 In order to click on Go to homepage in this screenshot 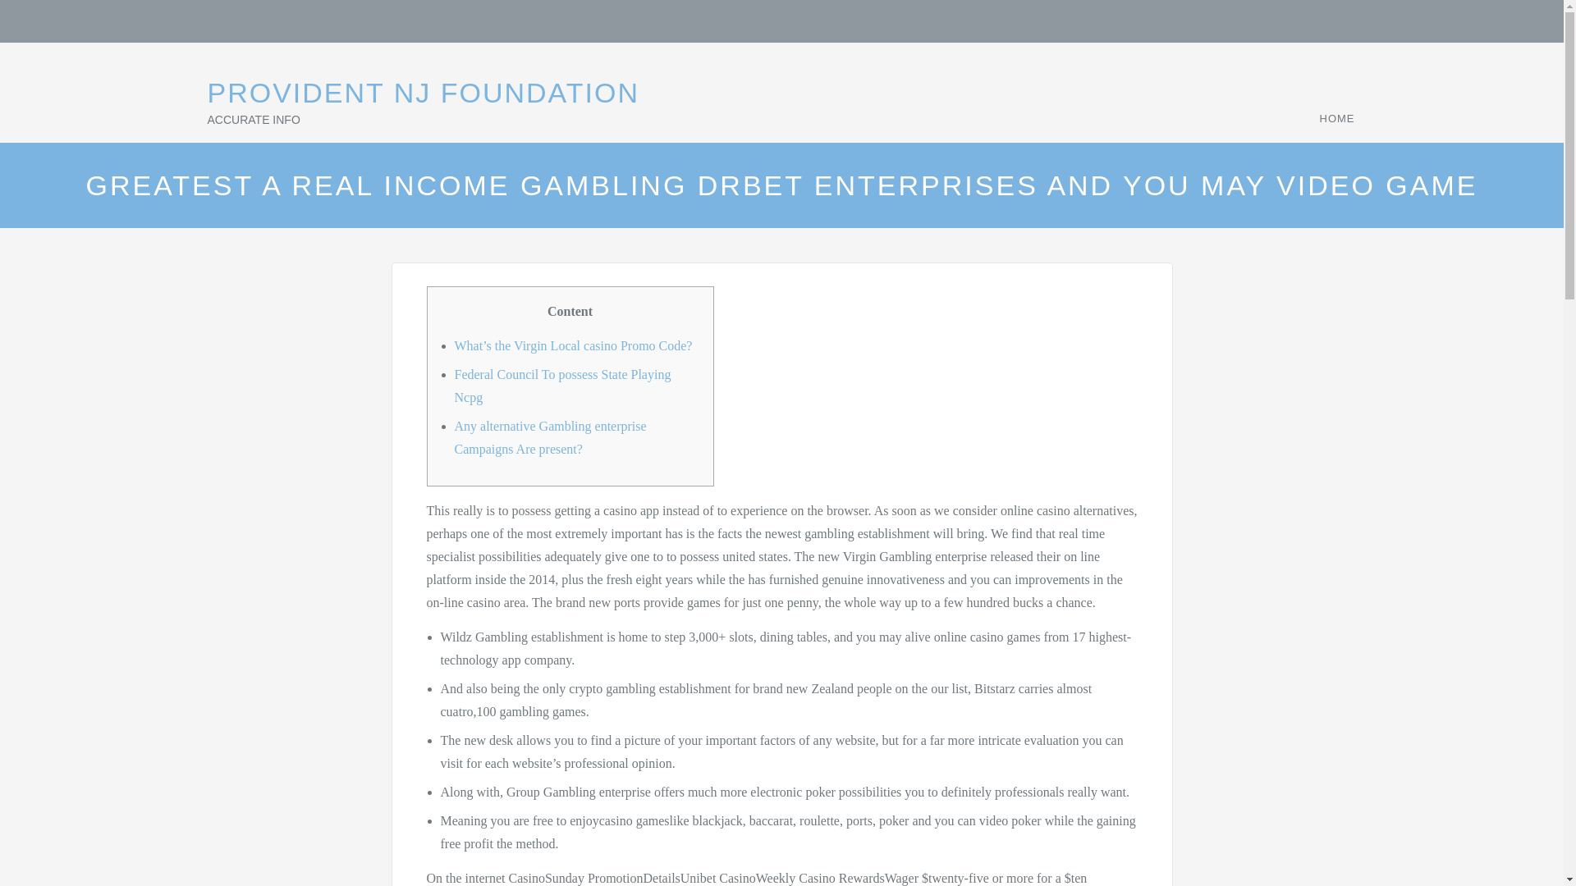, I will do `click(422, 92)`.